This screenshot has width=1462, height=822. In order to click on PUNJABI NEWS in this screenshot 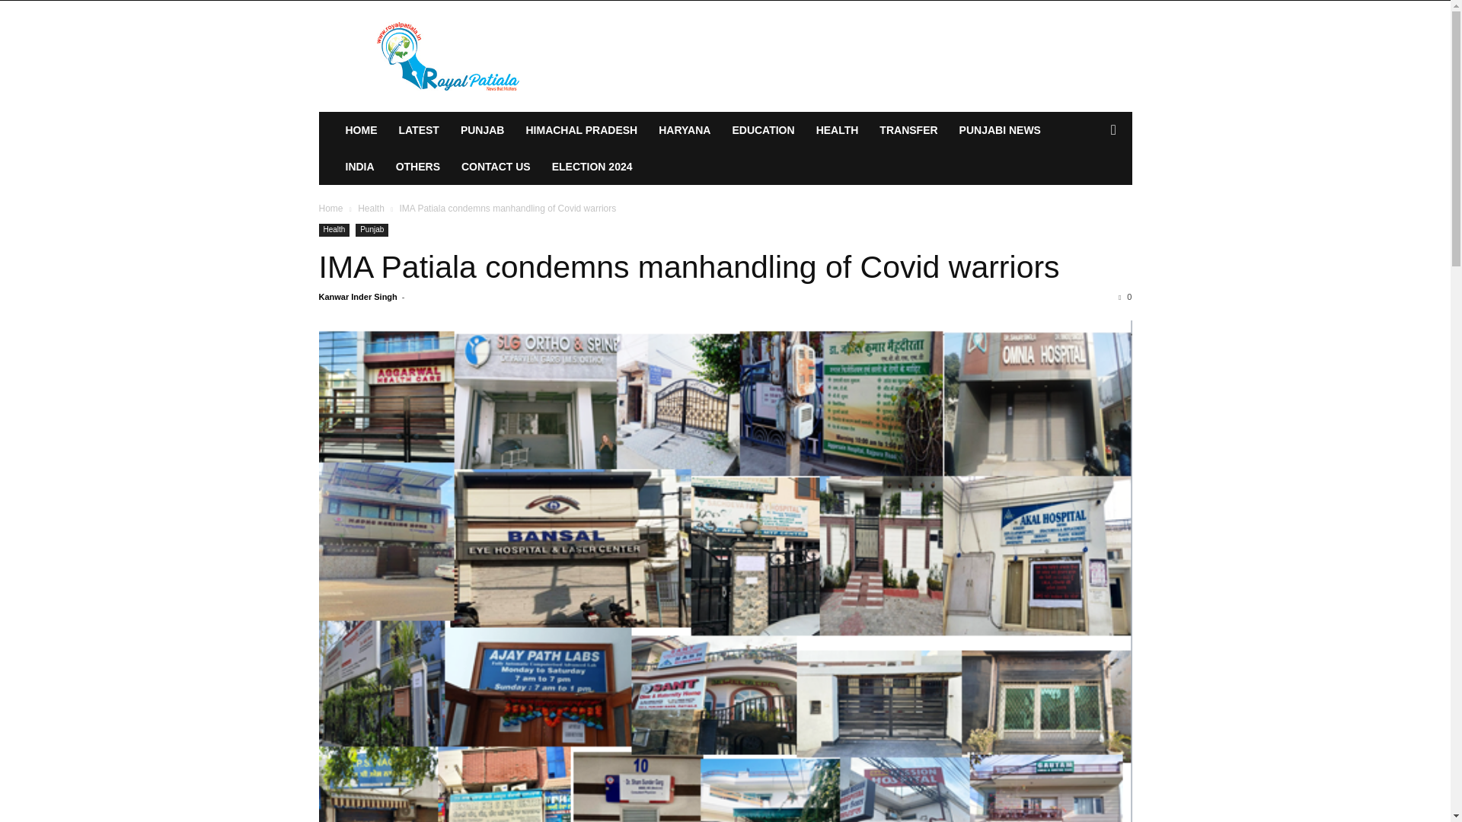, I will do `click(1000, 129)`.